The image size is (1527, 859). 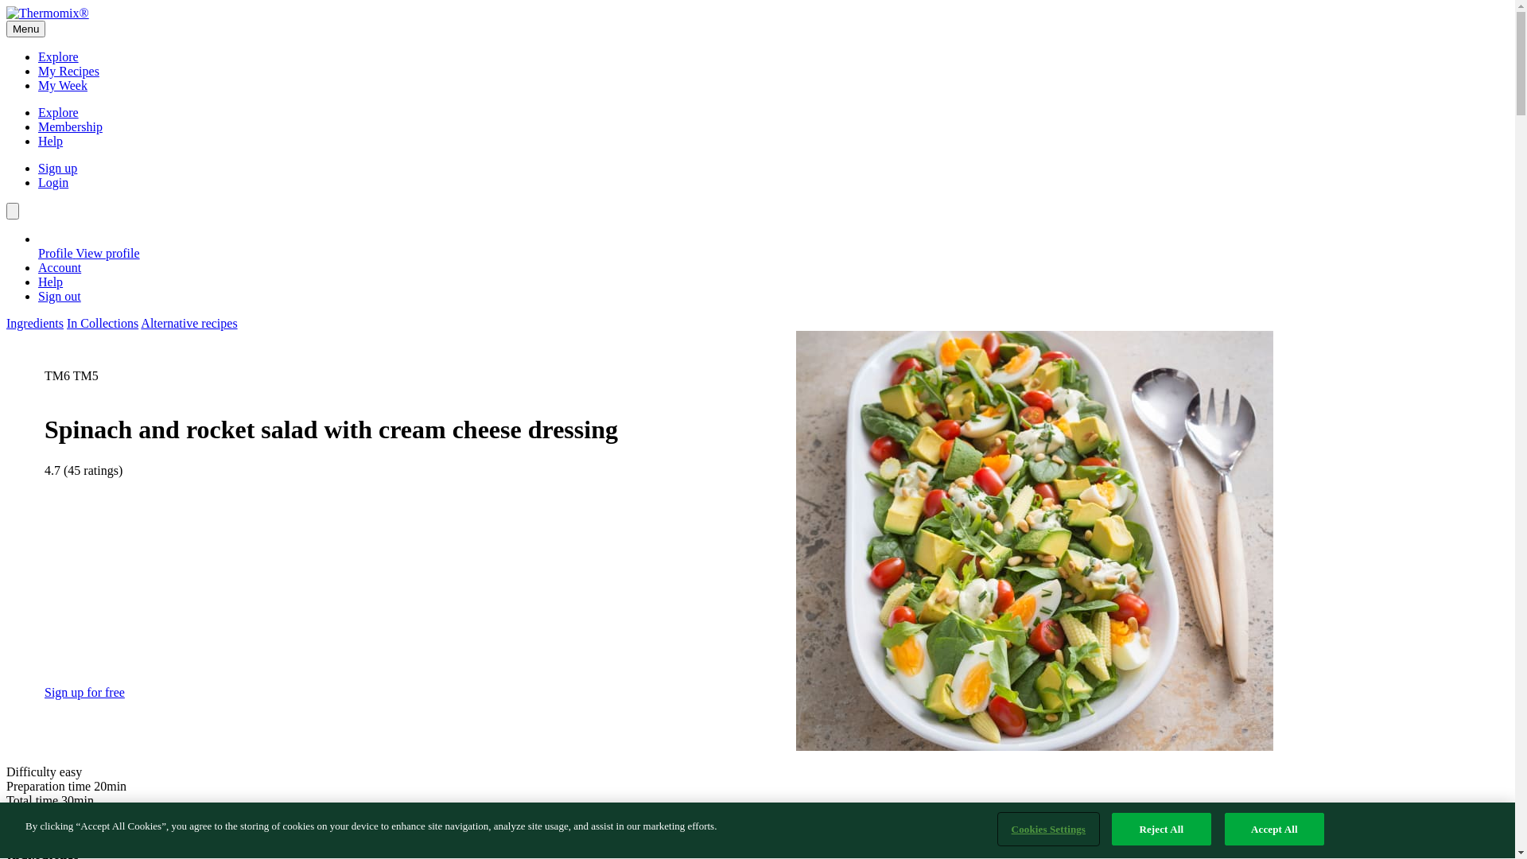 I want to click on Reject All, so click(x=1161, y=830).